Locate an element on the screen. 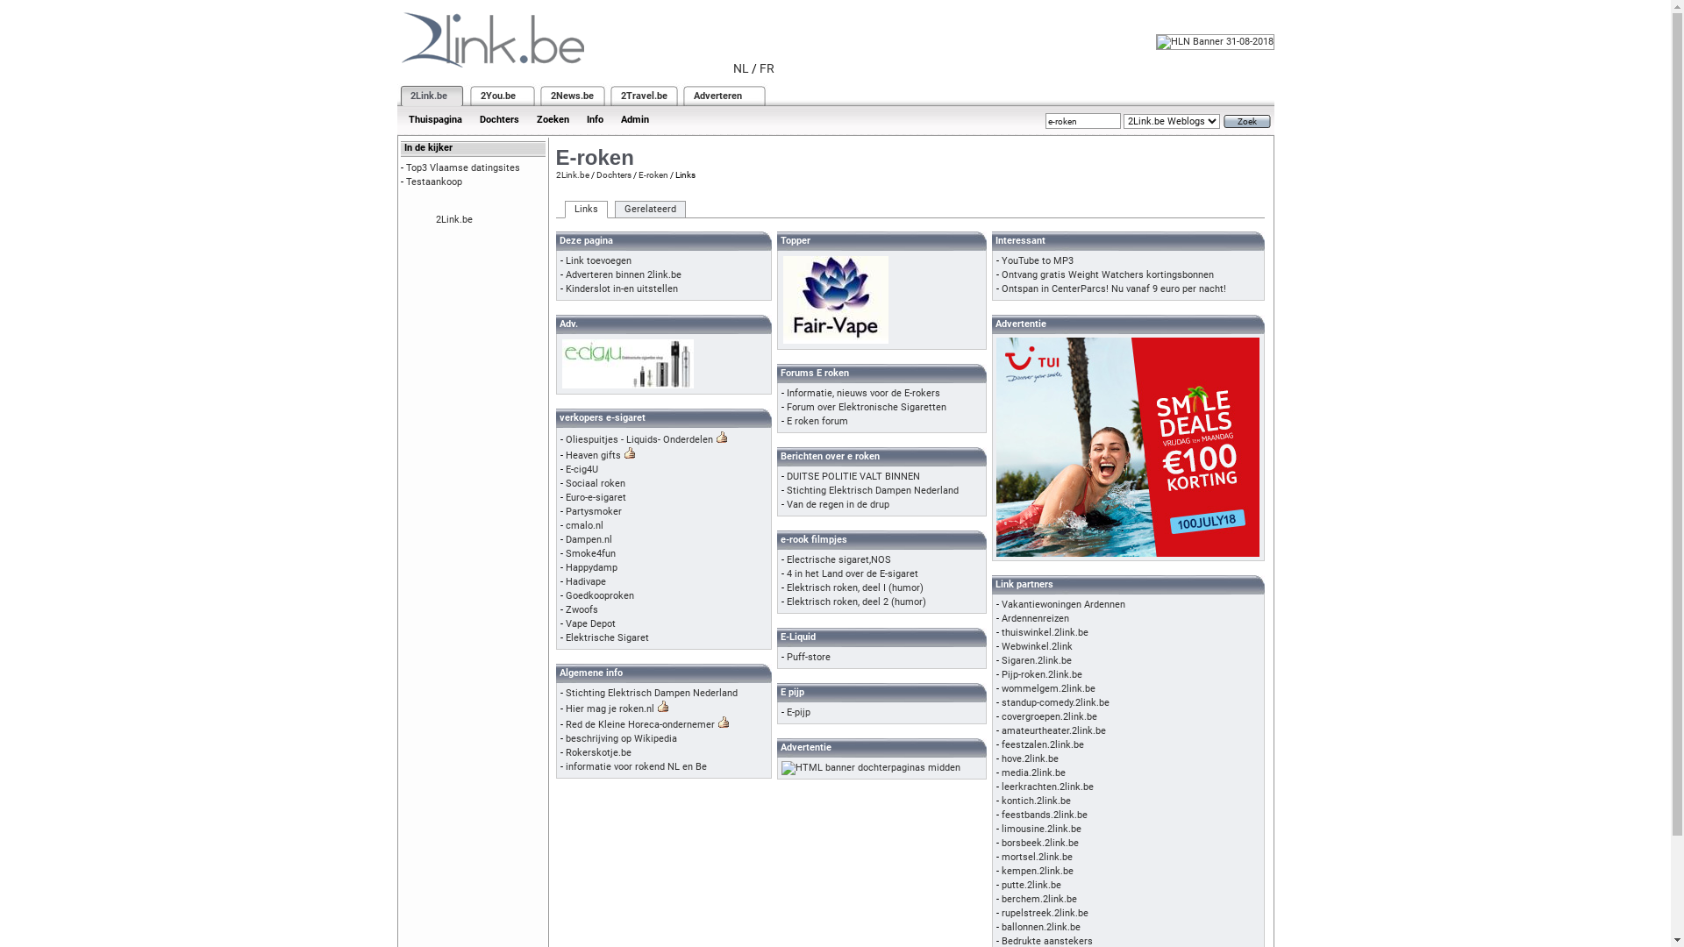 The image size is (1684, 947). Testaankoop is located at coordinates (433, 182).